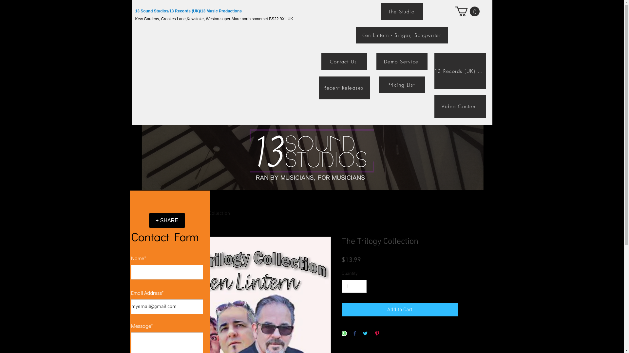 The height and width of the screenshot is (353, 629). I want to click on Recent Releases, so click(344, 88).